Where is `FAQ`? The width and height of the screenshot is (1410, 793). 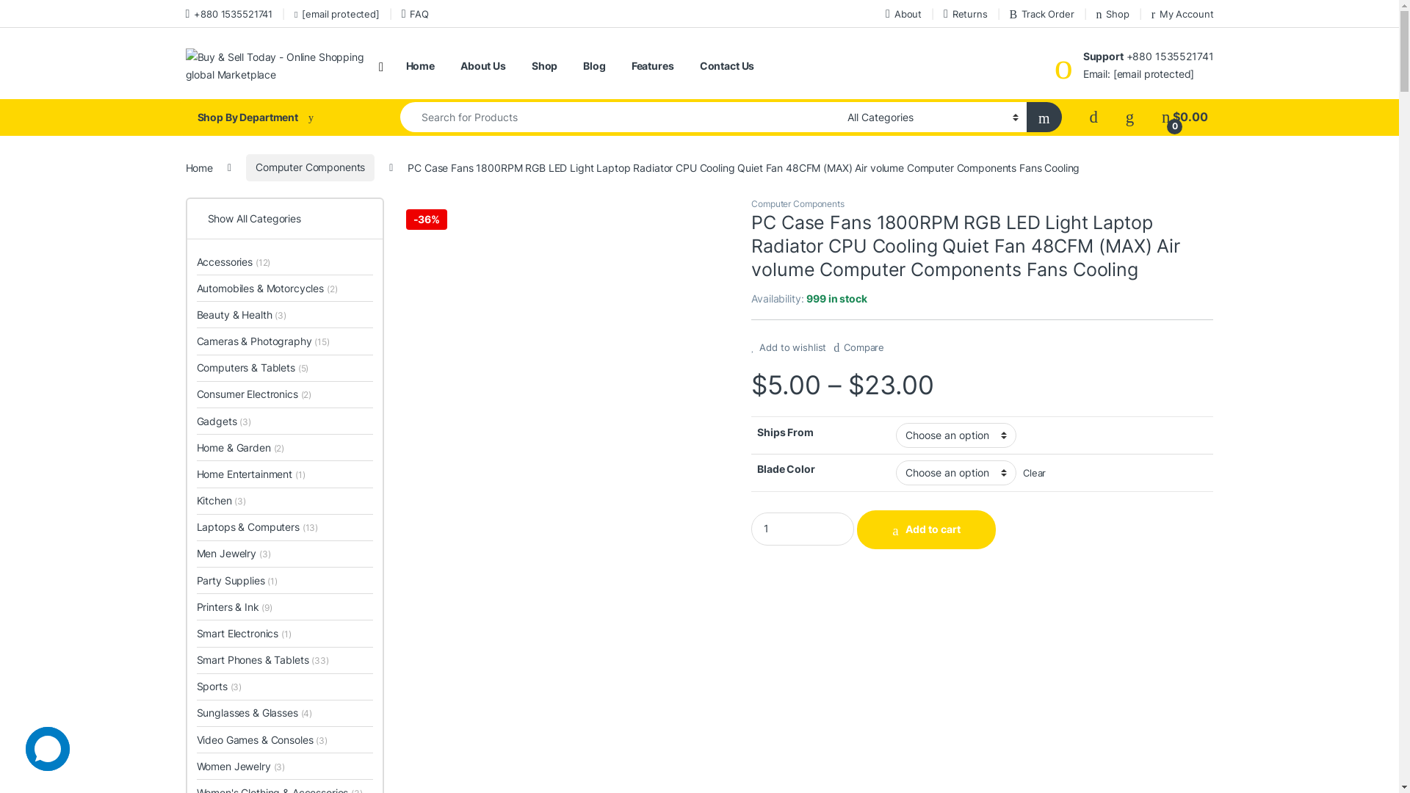
FAQ is located at coordinates (416, 13).